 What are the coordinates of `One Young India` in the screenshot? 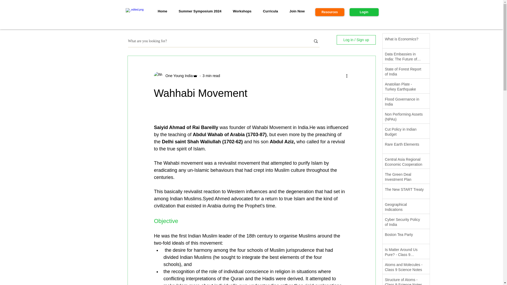 It's located at (177, 76).